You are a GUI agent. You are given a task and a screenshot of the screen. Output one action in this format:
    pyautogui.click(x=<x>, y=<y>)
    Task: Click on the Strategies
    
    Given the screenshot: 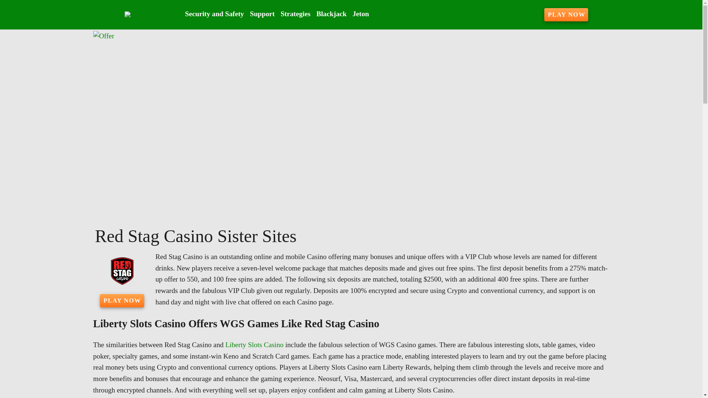 What is the action you would take?
    pyautogui.click(x=295, y=14)
    